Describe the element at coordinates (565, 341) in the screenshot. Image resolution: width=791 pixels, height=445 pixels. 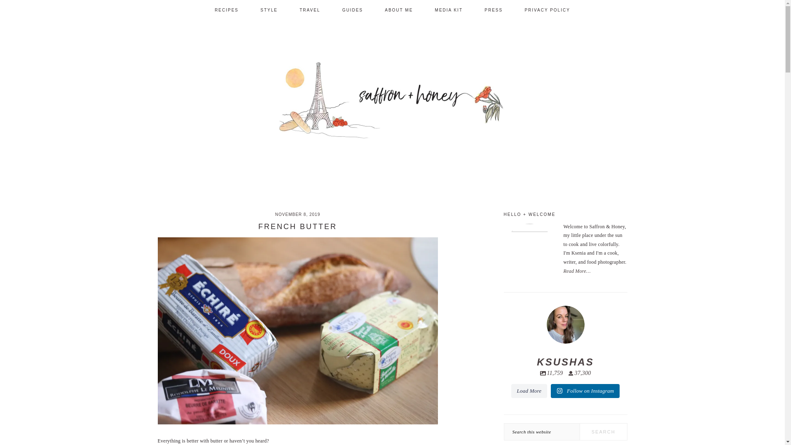
I see `MEDIA KIT` at that location.